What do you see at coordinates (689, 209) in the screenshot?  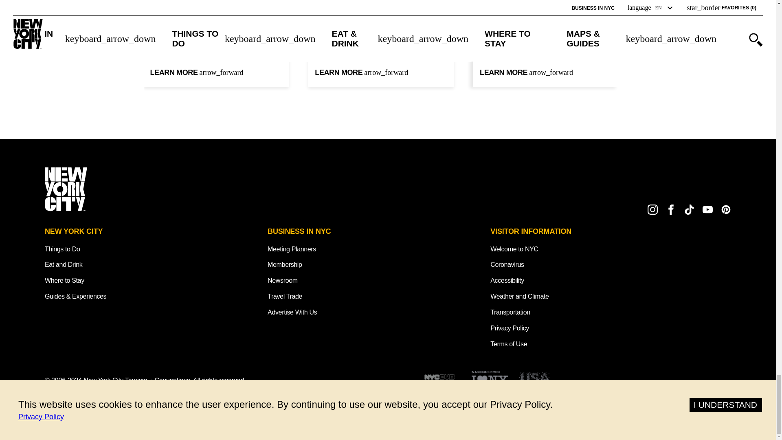 I see `New York City Tourism and Conventions TikTok` at bounding box center [689, 209].